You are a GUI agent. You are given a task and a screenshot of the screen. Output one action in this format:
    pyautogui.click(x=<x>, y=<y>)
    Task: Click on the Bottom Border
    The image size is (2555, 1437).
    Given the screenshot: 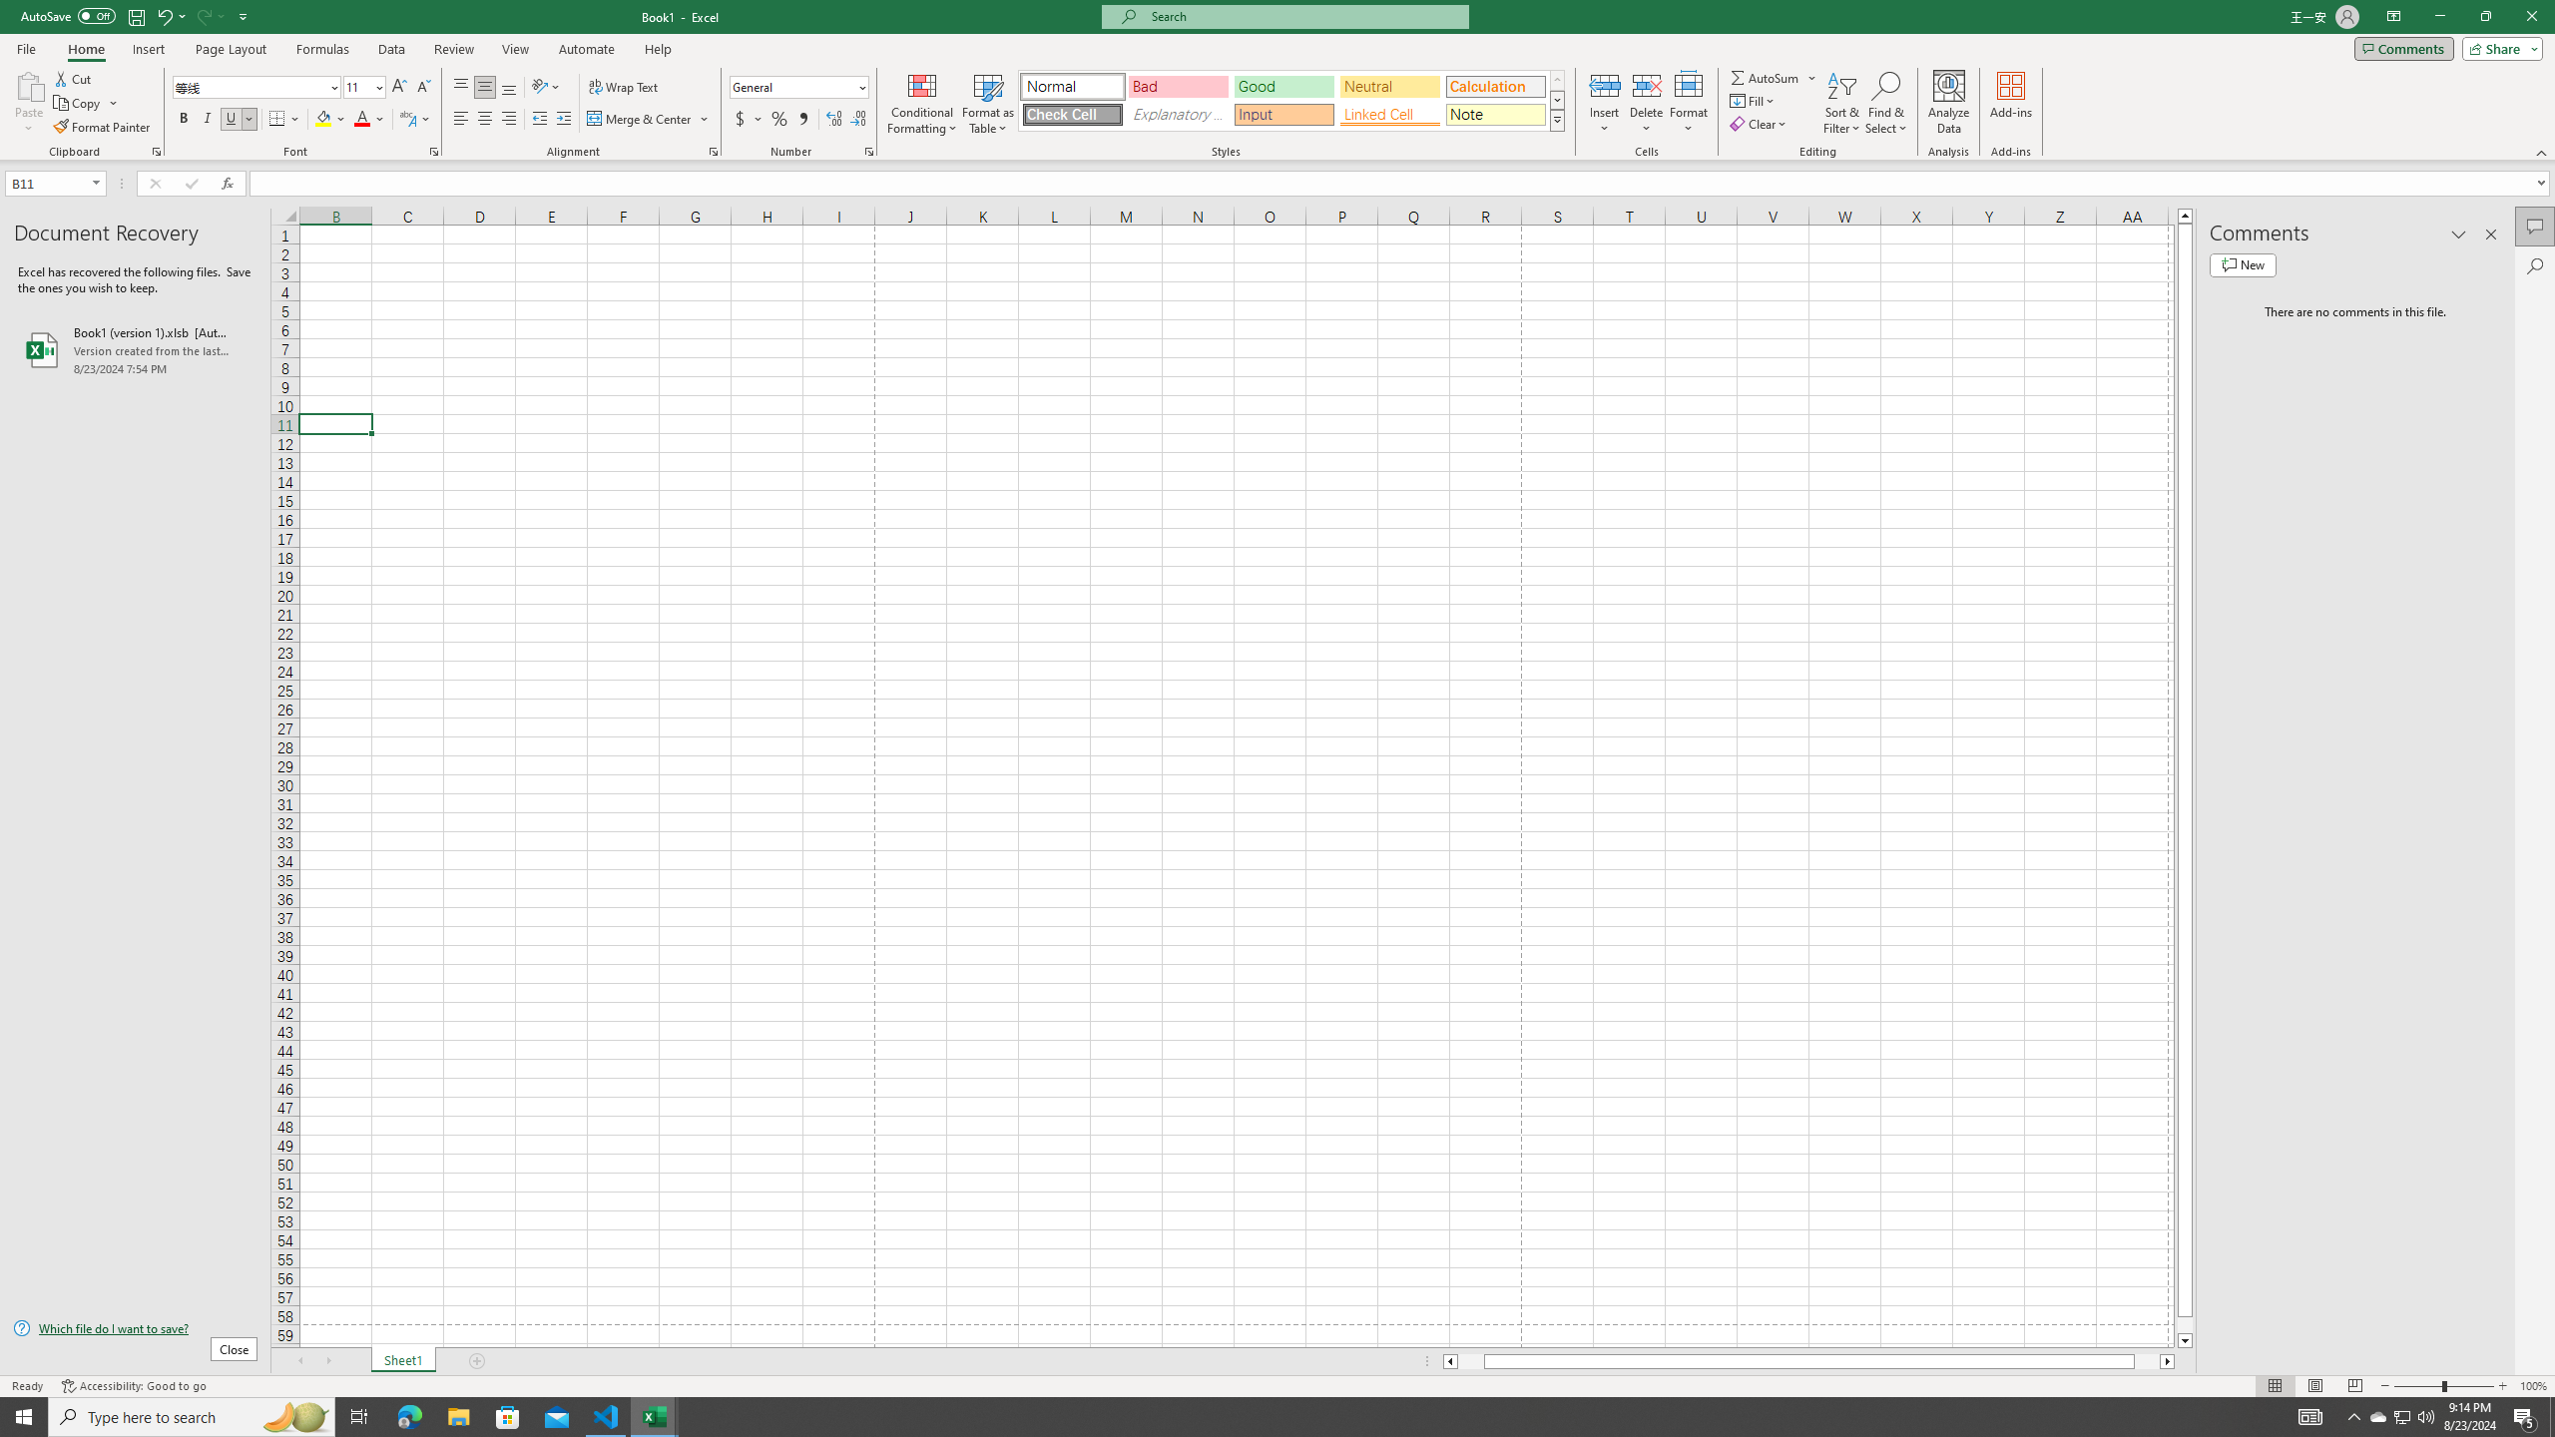 What is the action you would take?
    pyautogui.click(x=277, y=120)
    